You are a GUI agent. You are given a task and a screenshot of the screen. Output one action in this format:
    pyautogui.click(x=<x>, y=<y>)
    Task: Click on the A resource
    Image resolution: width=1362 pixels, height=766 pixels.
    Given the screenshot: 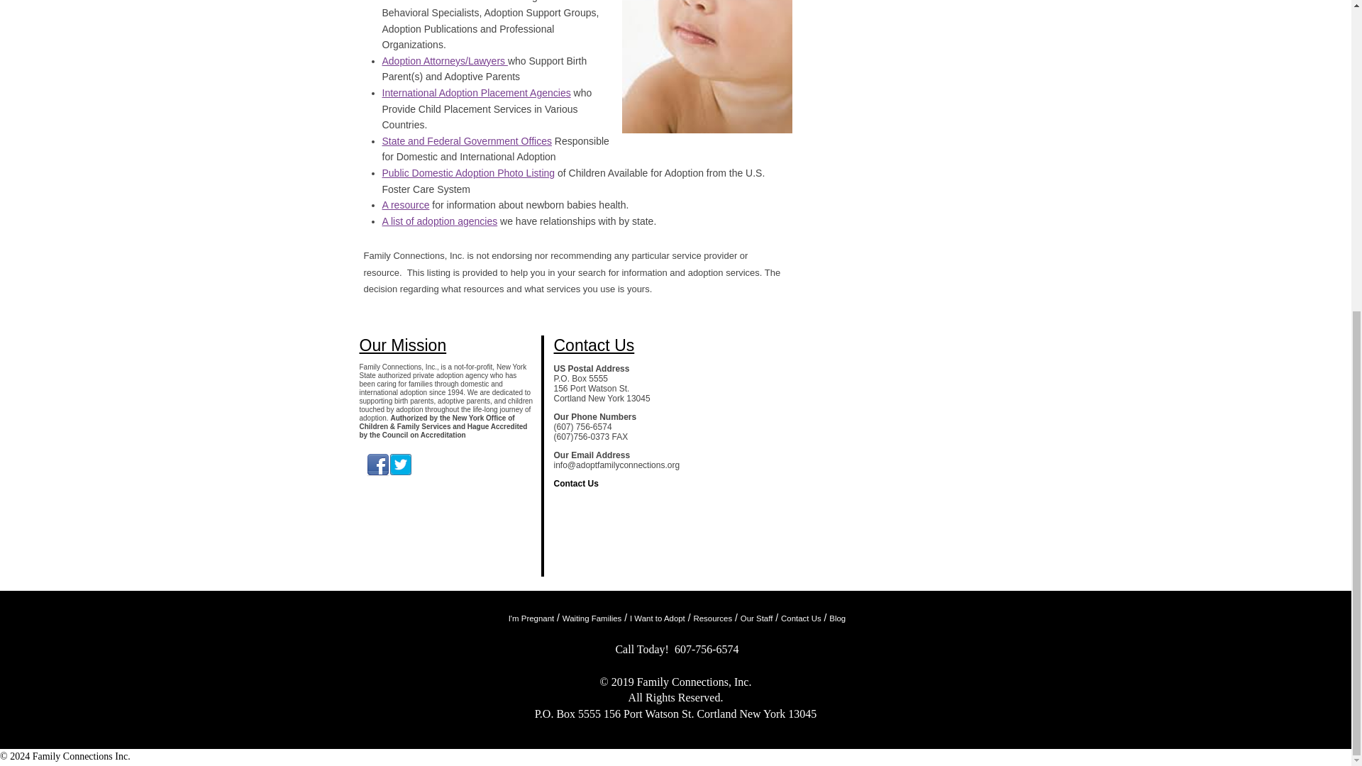 What is the action you would take?
    pyautogui.click(x=404, y=204)
    